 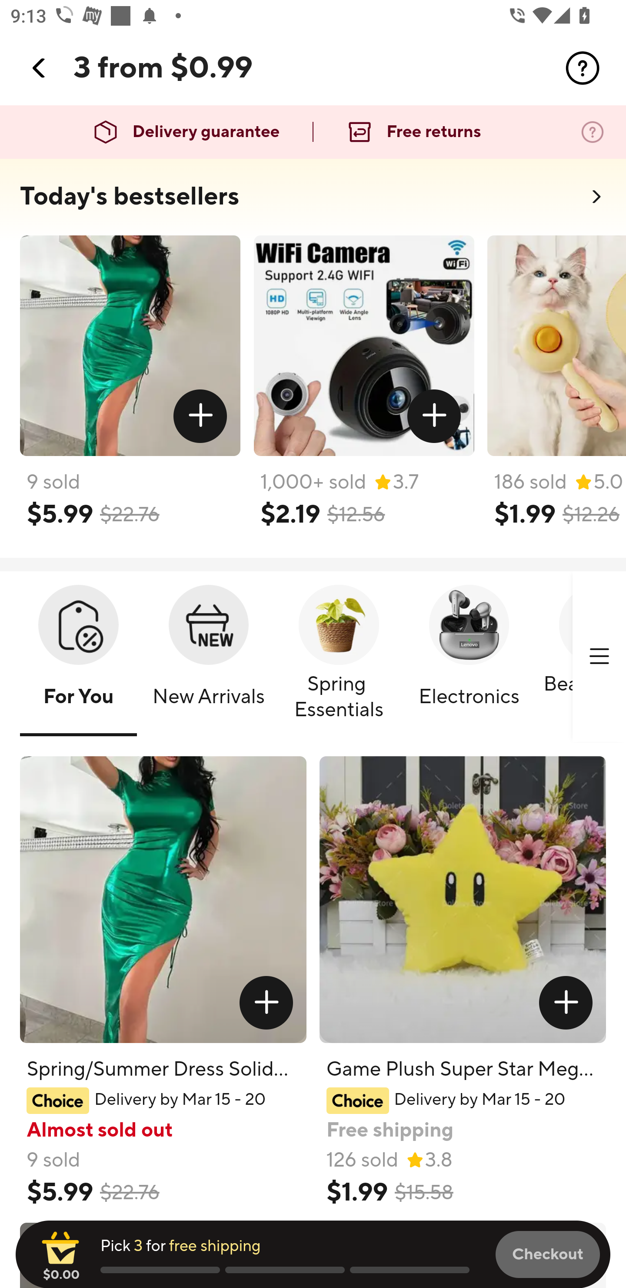 I want to click on 200x200.png_ Spring Essentials, so click(x=339, y=657).